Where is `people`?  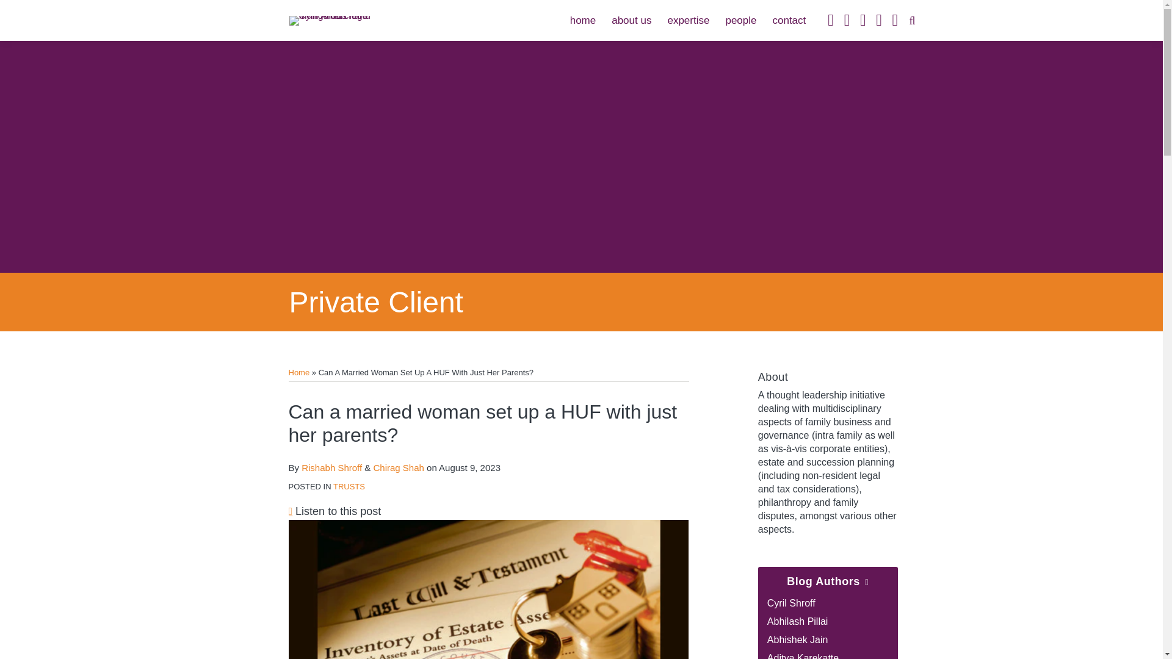 people is located at coordinates (740, 21).